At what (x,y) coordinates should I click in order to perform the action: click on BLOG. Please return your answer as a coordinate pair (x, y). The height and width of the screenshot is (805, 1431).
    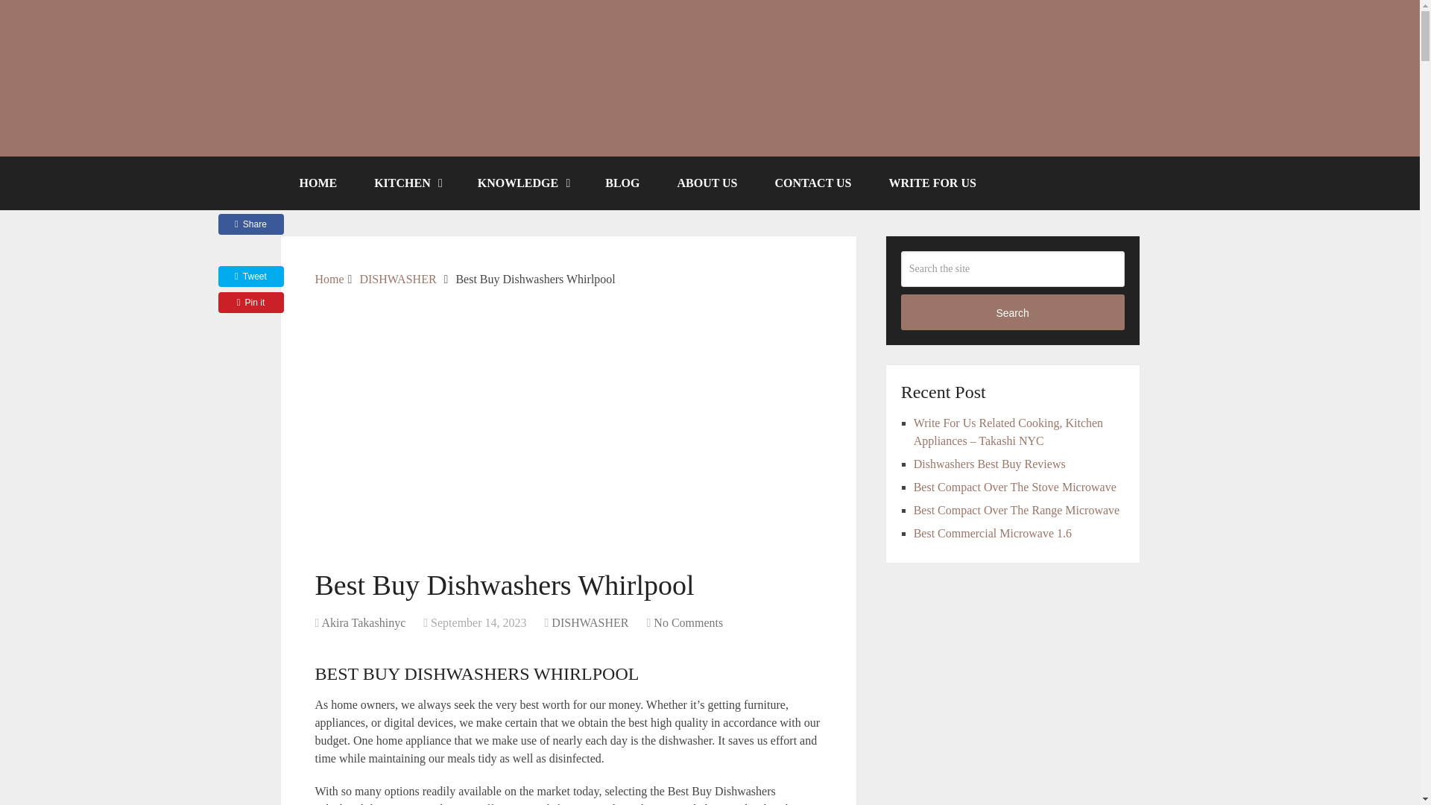
    Looking at the image, I should click on (622, 183).